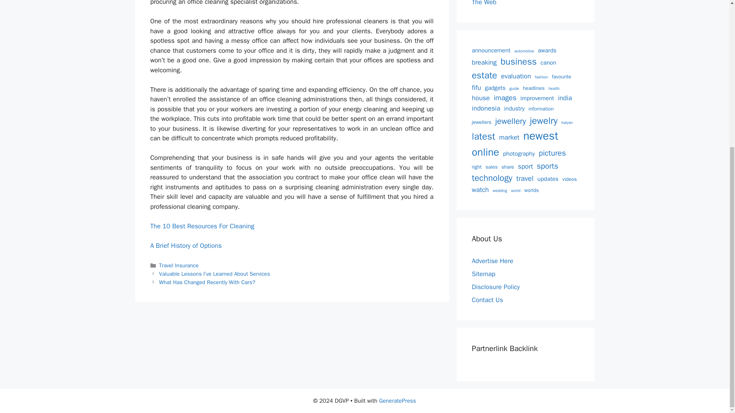  What do you see at coordinates (514, 88) in the screenshot?
I see `guide` at bounding box center [514, 88].